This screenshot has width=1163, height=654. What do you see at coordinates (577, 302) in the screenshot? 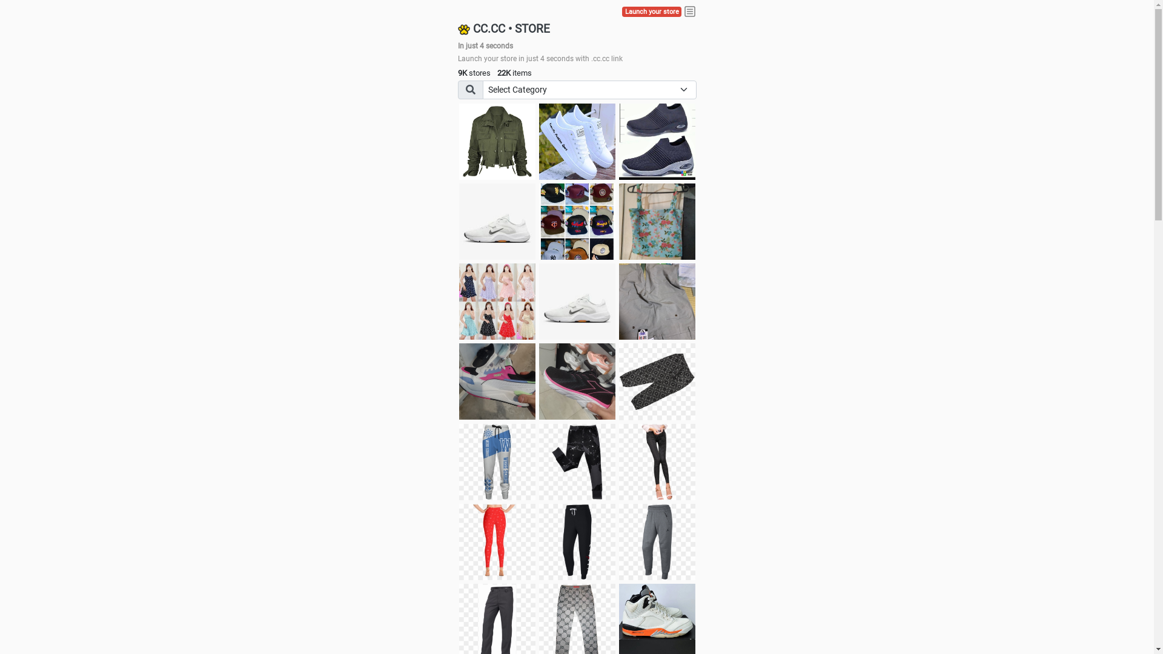
I see `Shoes` at bounding box center [577, 302].